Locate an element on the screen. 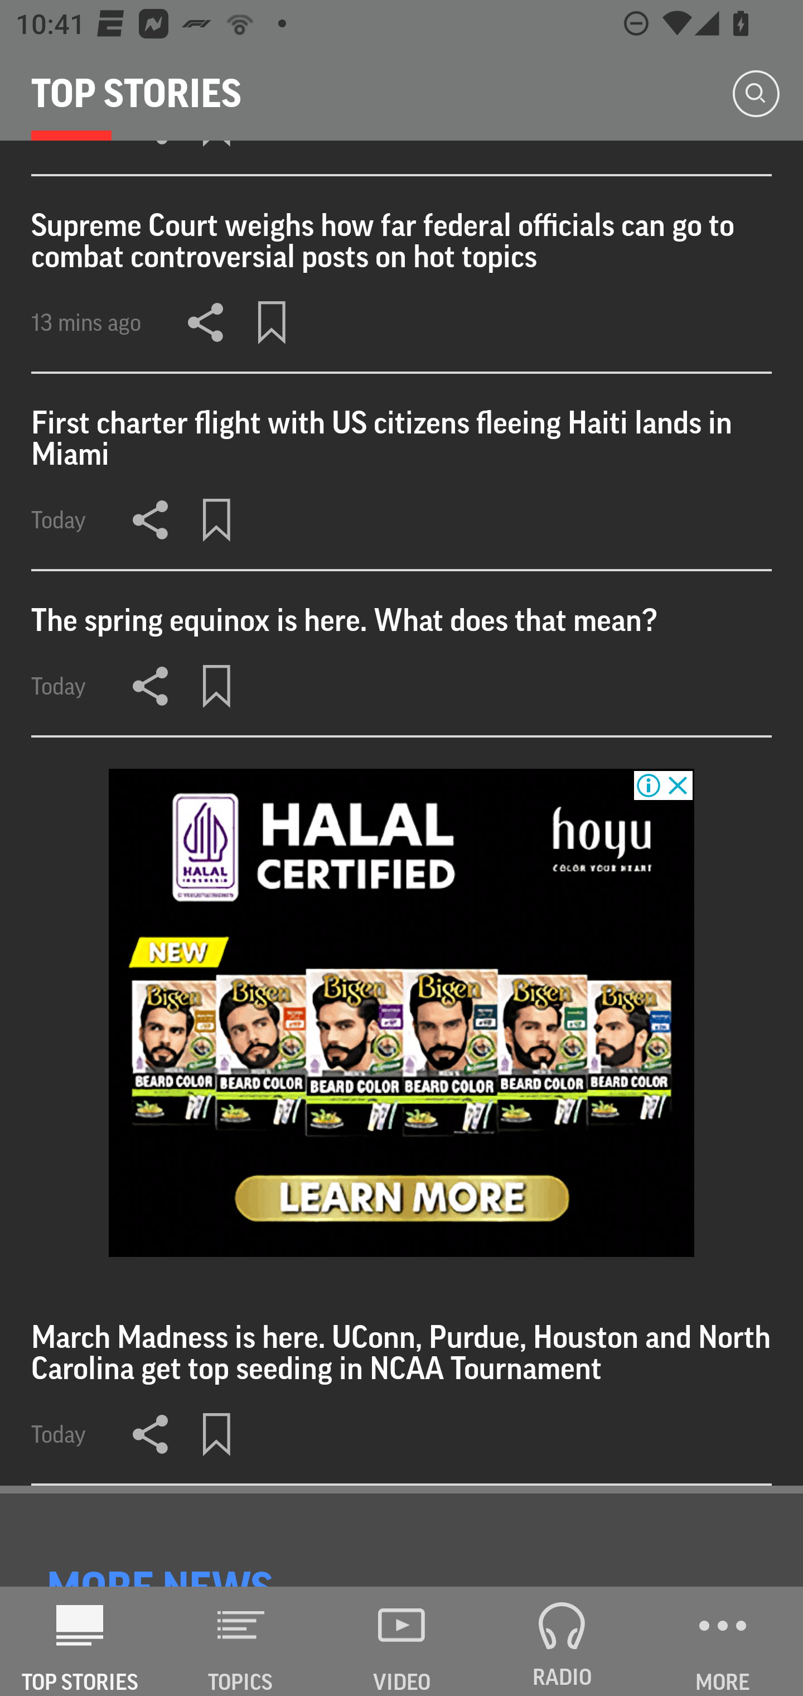  RADIO is located at coordinates (562, 1641).